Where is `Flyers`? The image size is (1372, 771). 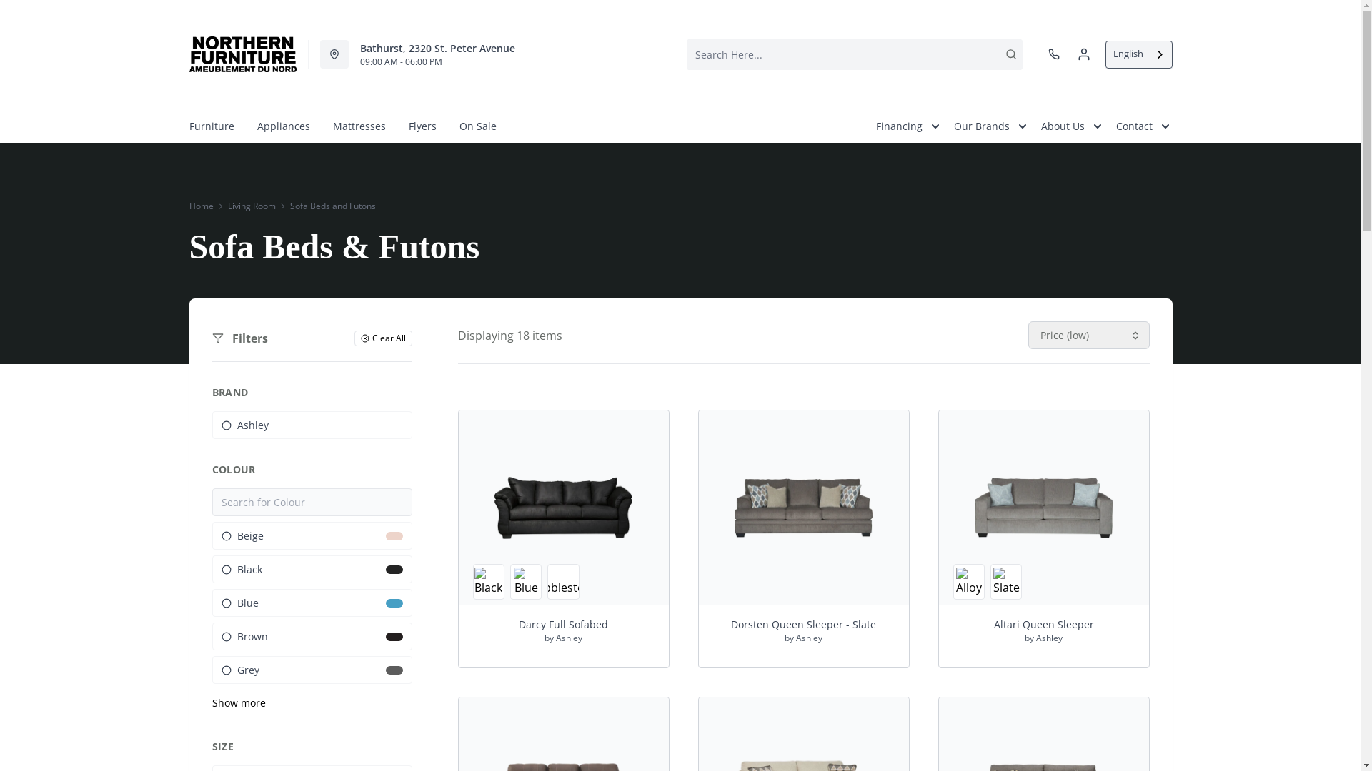 Flyers is located at coordinates (423, 126).